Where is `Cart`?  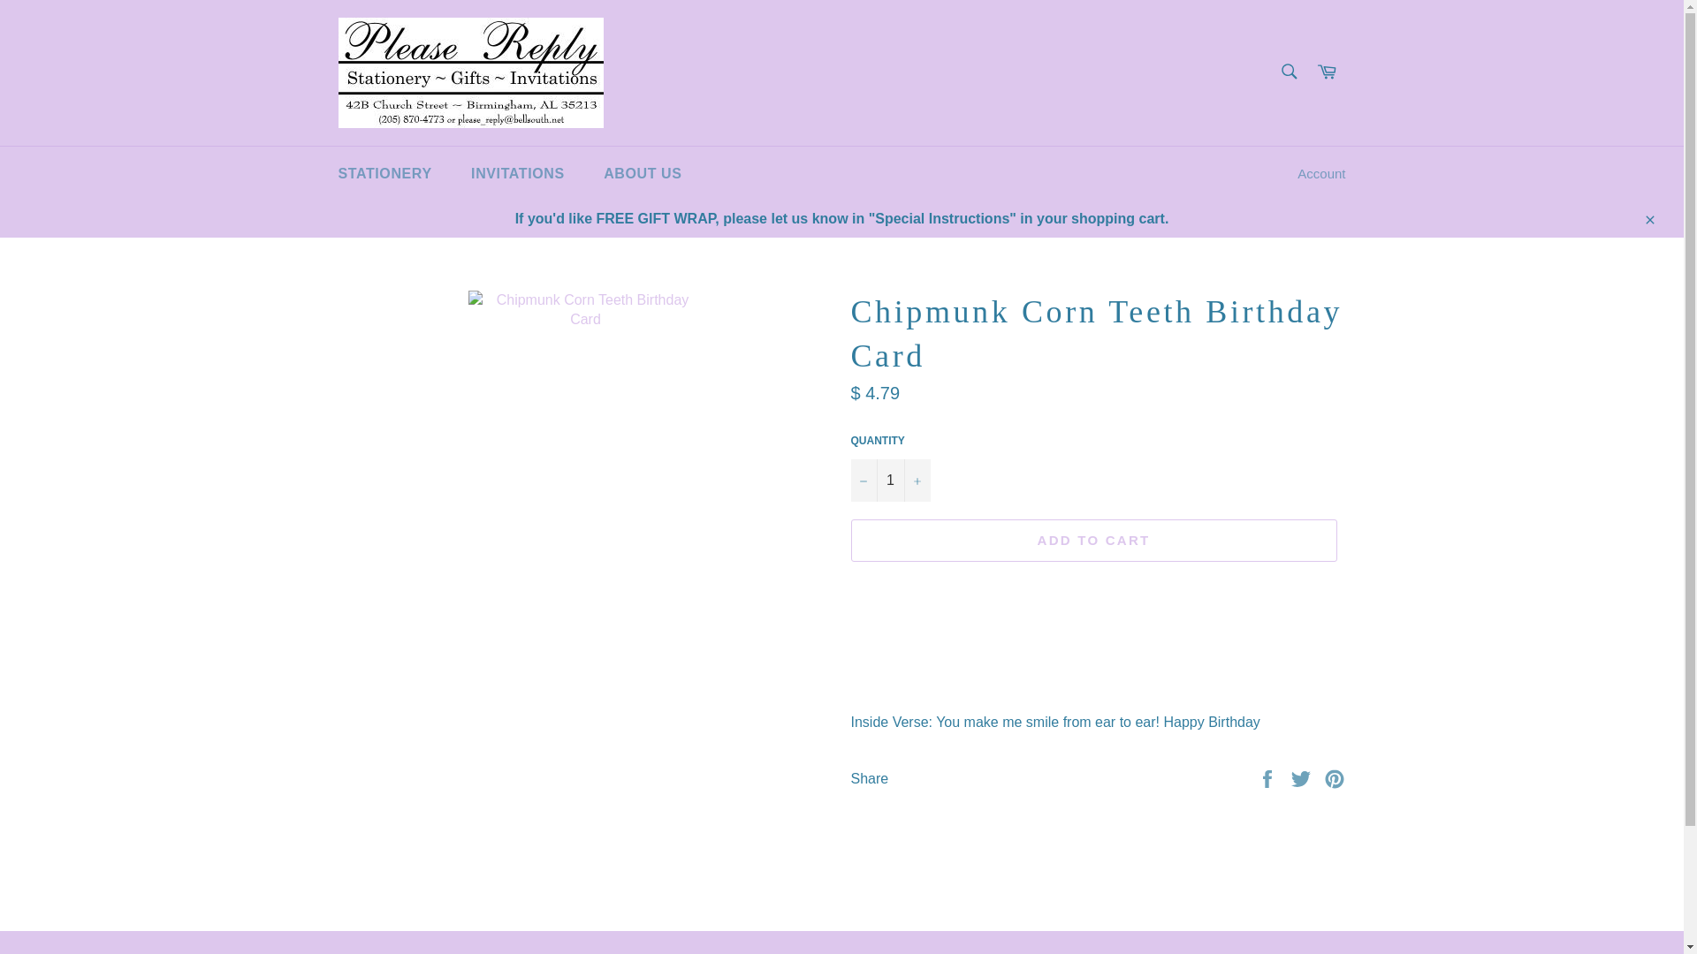 Cart is located at coordinates (1327, 72).